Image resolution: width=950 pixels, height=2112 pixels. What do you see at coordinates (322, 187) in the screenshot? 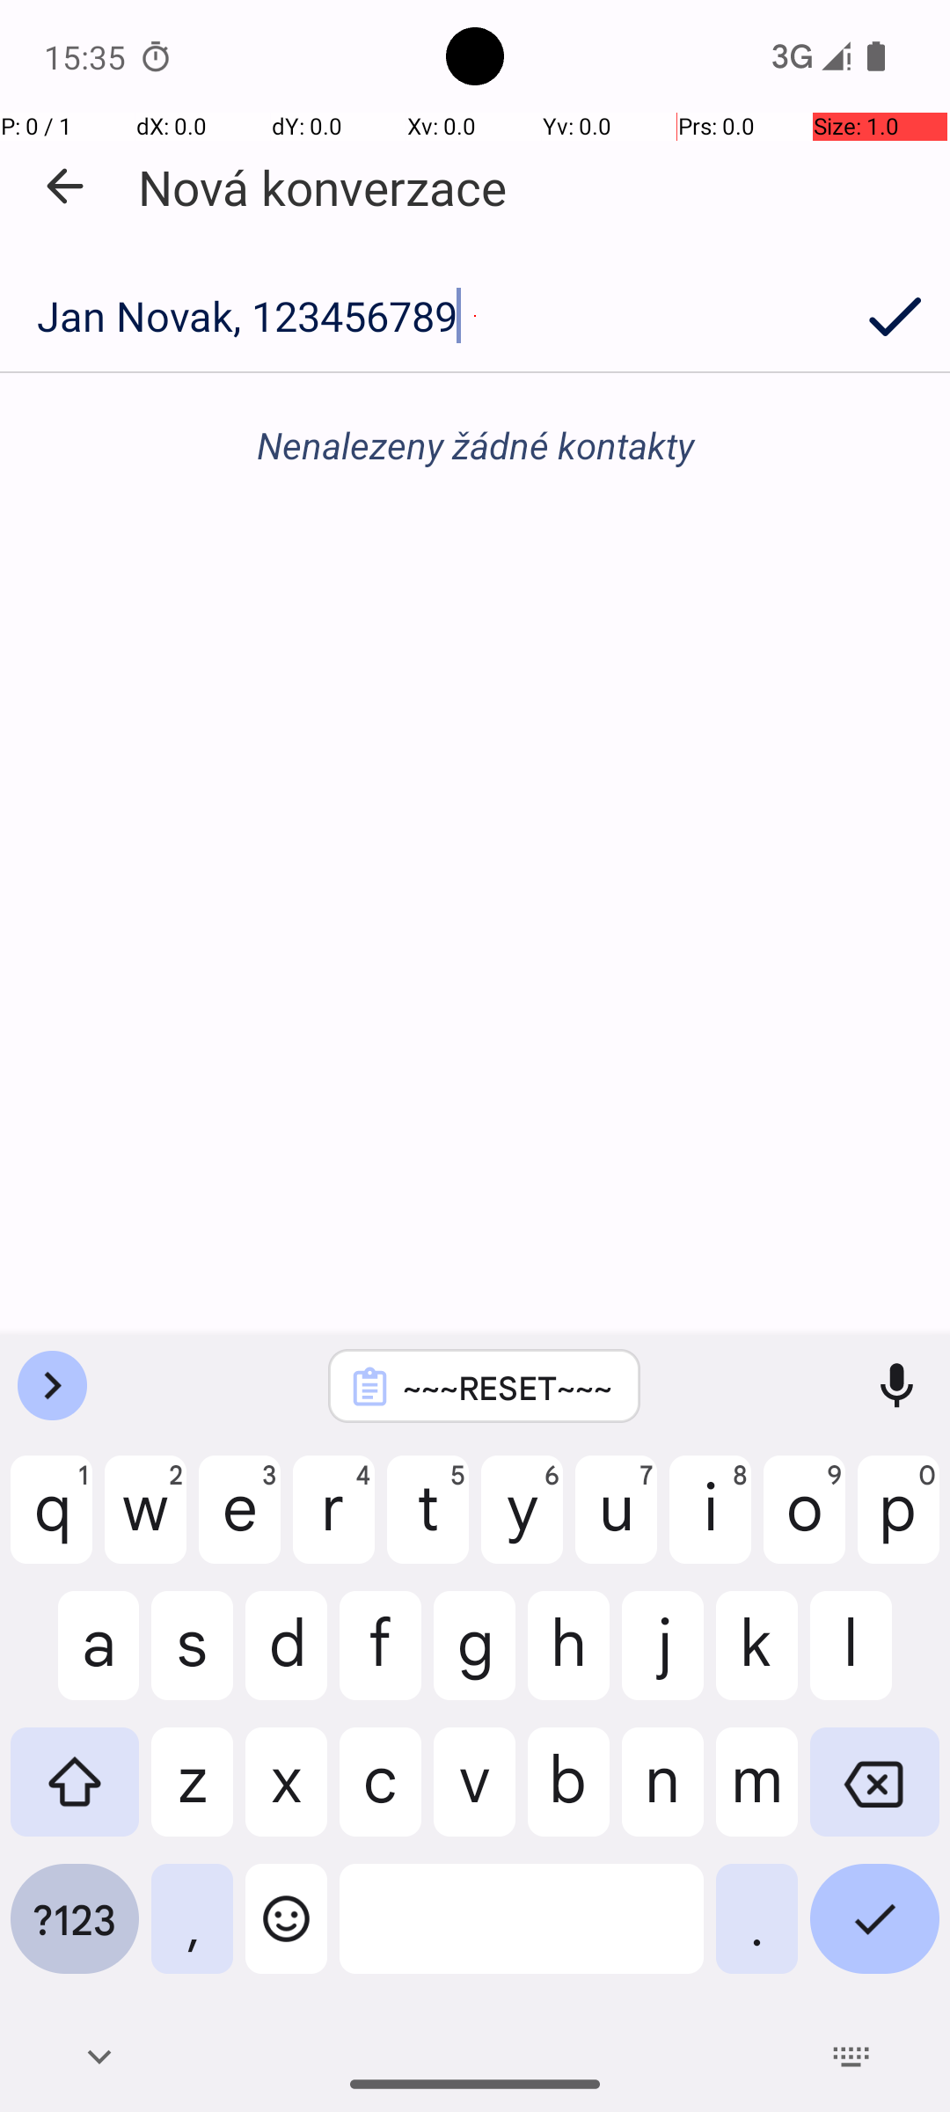
I see `Nová konverzace` at bounding box center [322, 187].